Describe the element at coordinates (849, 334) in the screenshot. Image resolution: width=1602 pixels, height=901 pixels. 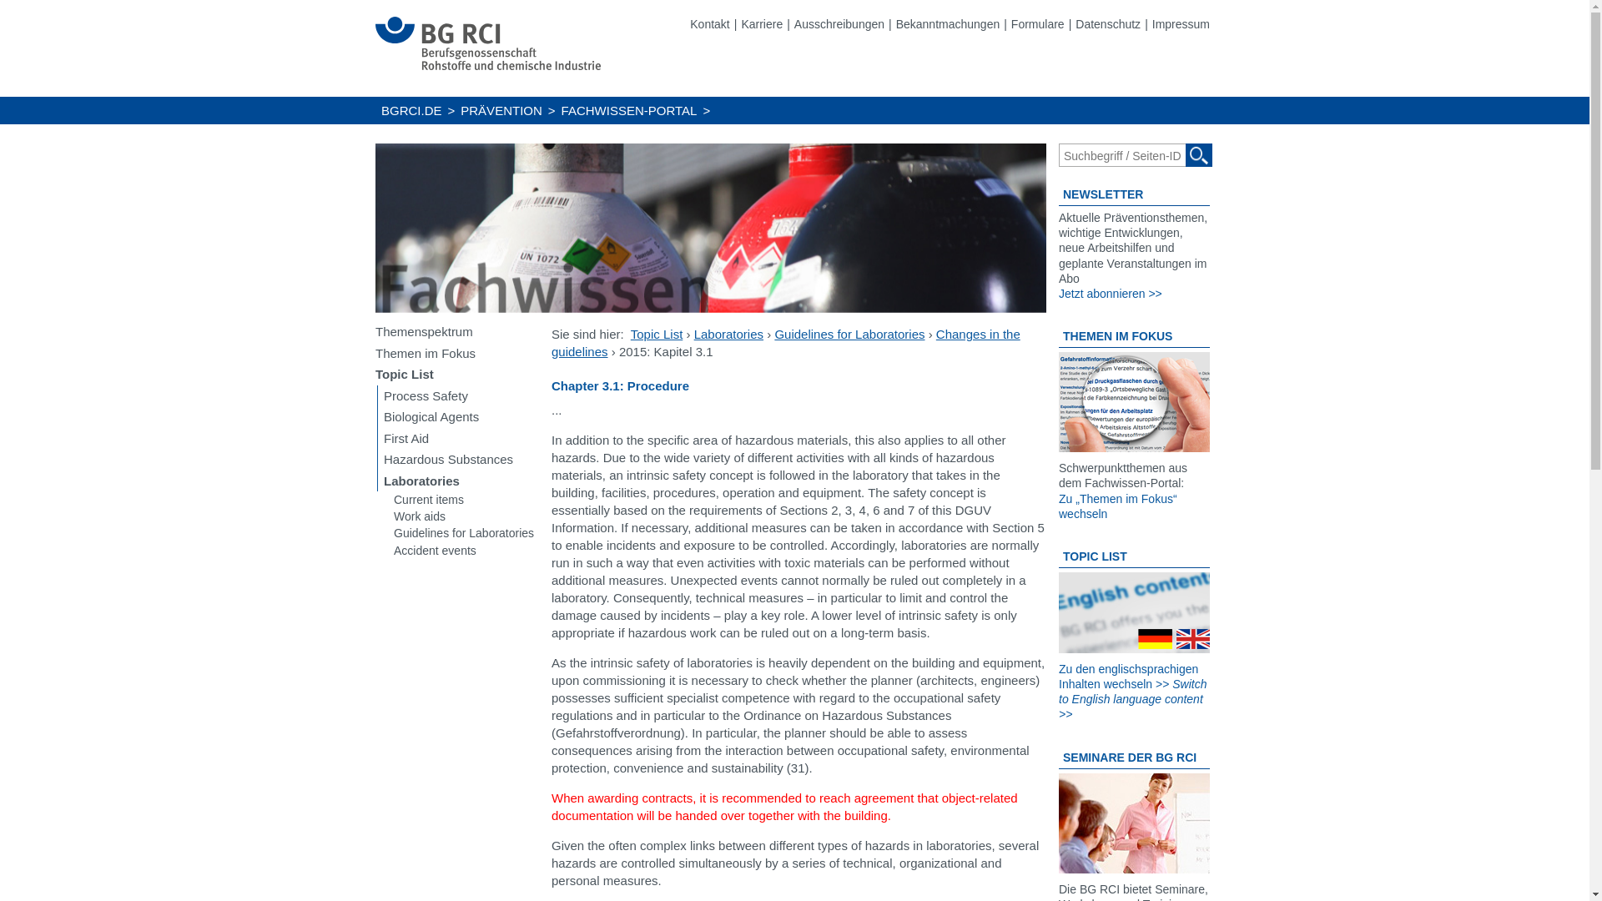
I see `Guidelines for Laboratories` at that location.